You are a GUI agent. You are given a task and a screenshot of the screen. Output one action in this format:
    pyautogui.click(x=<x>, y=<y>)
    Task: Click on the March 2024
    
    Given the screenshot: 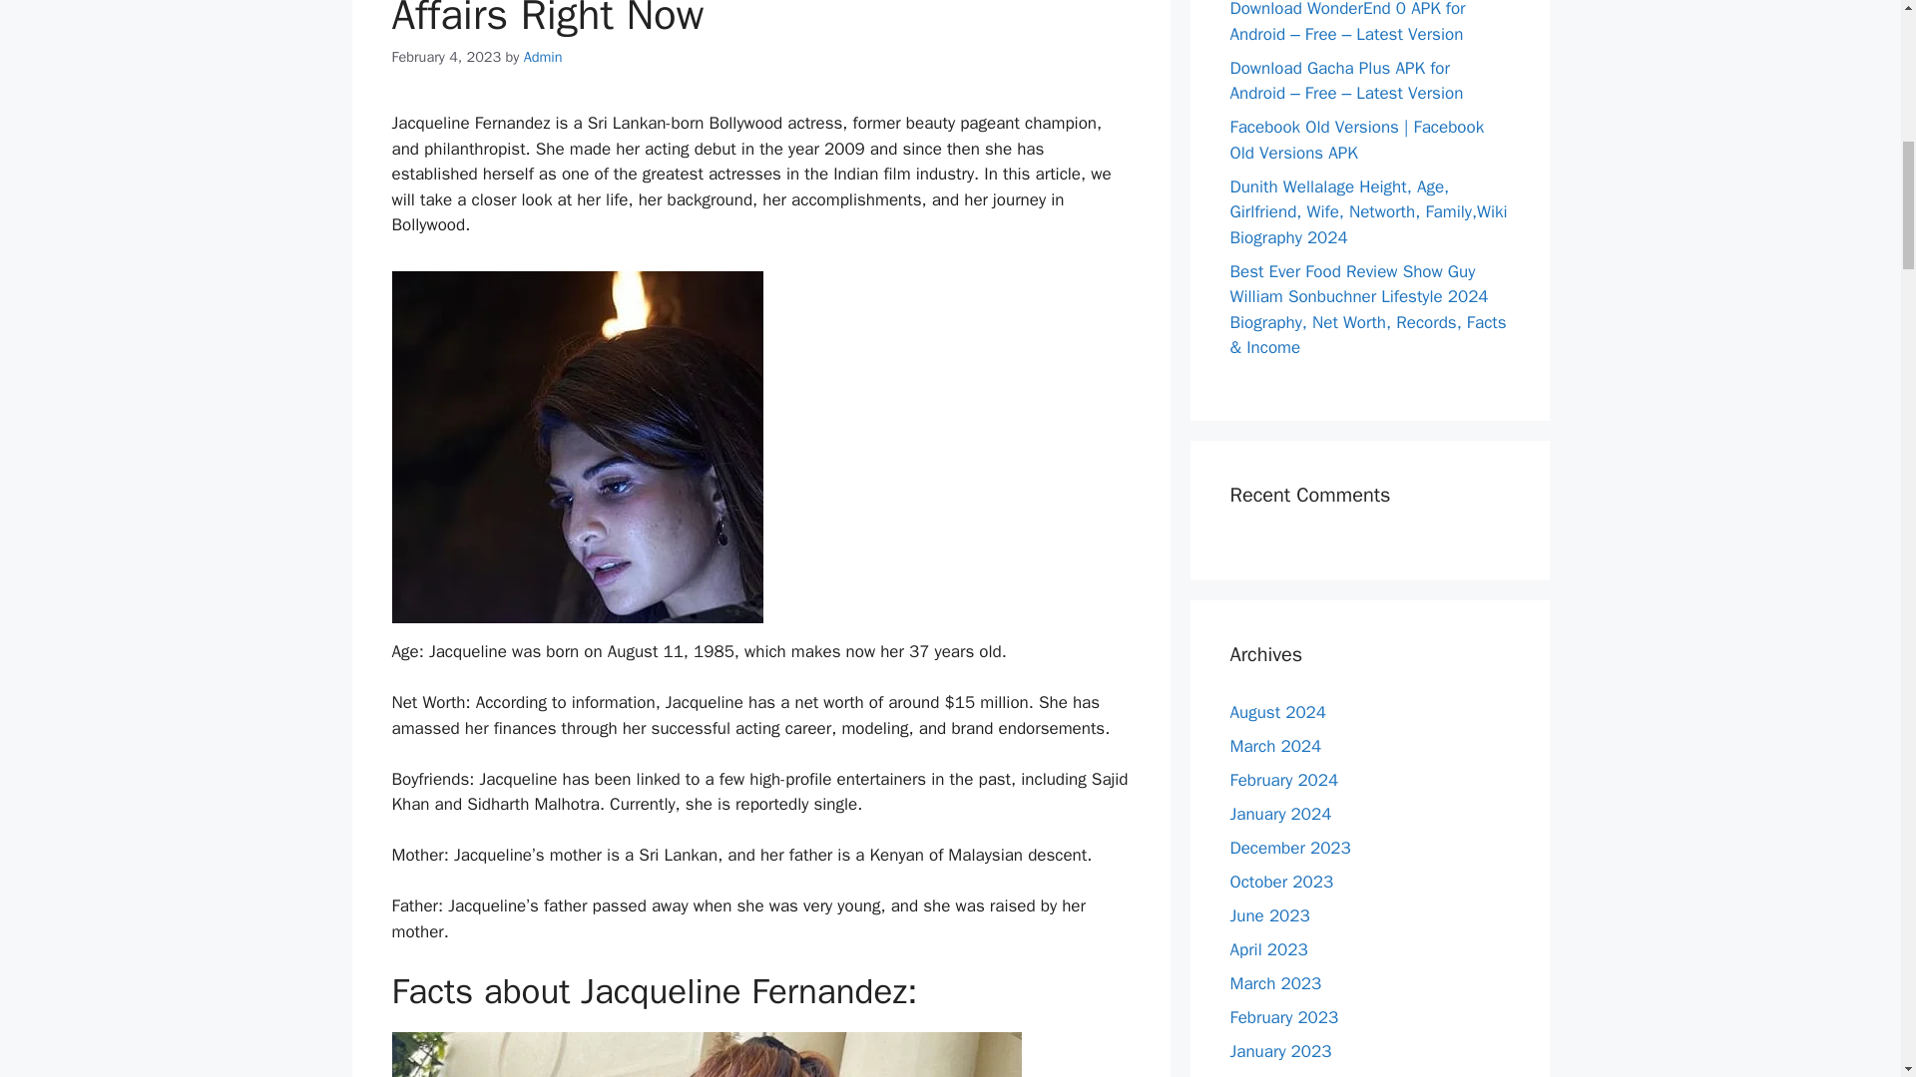 What is the action you would take?
    pyautogui.click(x=1275, y=746)
    